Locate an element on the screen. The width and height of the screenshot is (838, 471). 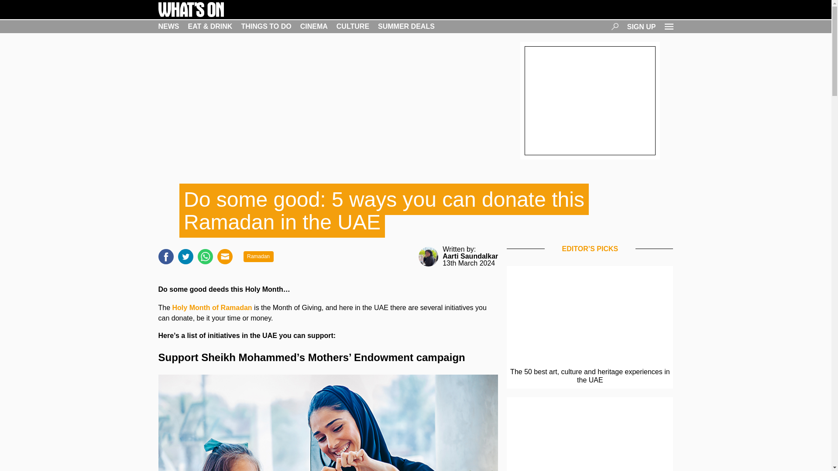
THINGS TO DO is located at coordinates (266, 26).